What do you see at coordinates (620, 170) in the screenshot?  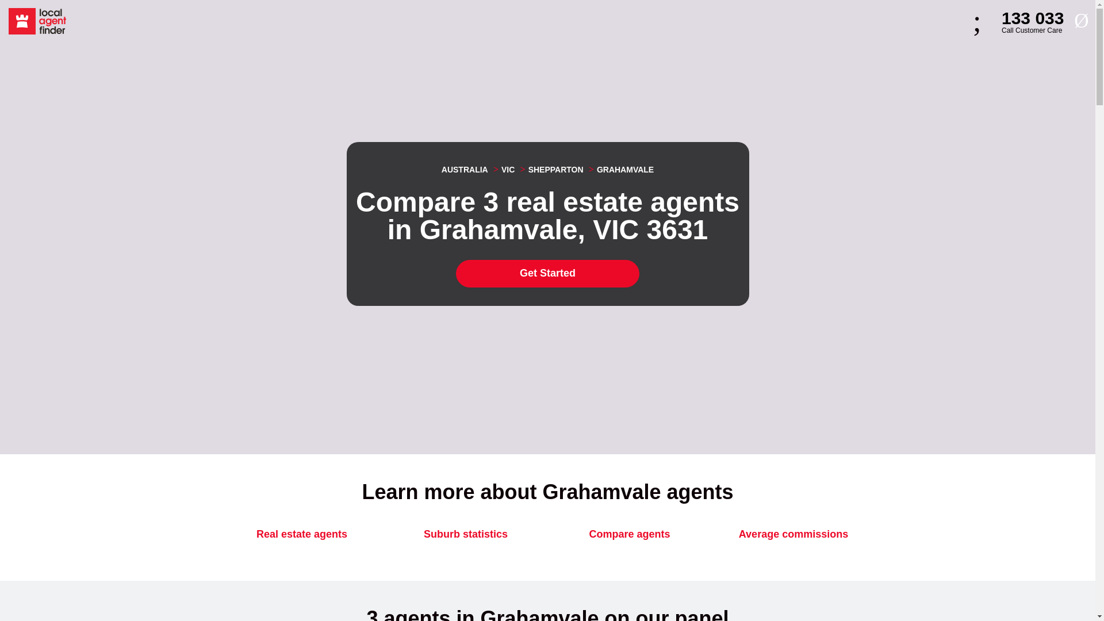 I see `Get Started` at bounding box center [620, 170].